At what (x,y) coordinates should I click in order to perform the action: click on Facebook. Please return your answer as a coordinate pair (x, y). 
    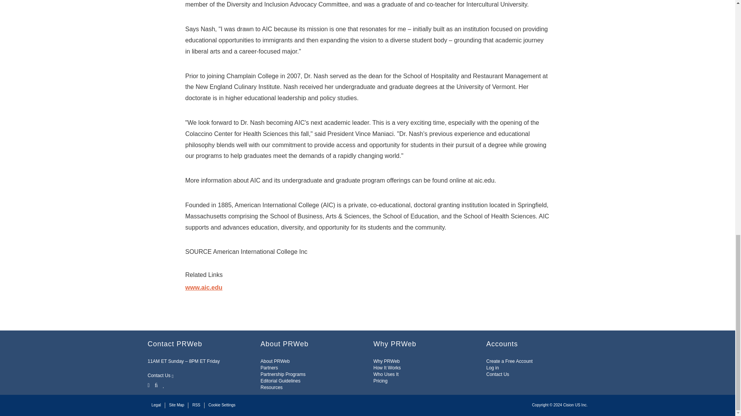
    Looking at the image, I should click on (156, 384).